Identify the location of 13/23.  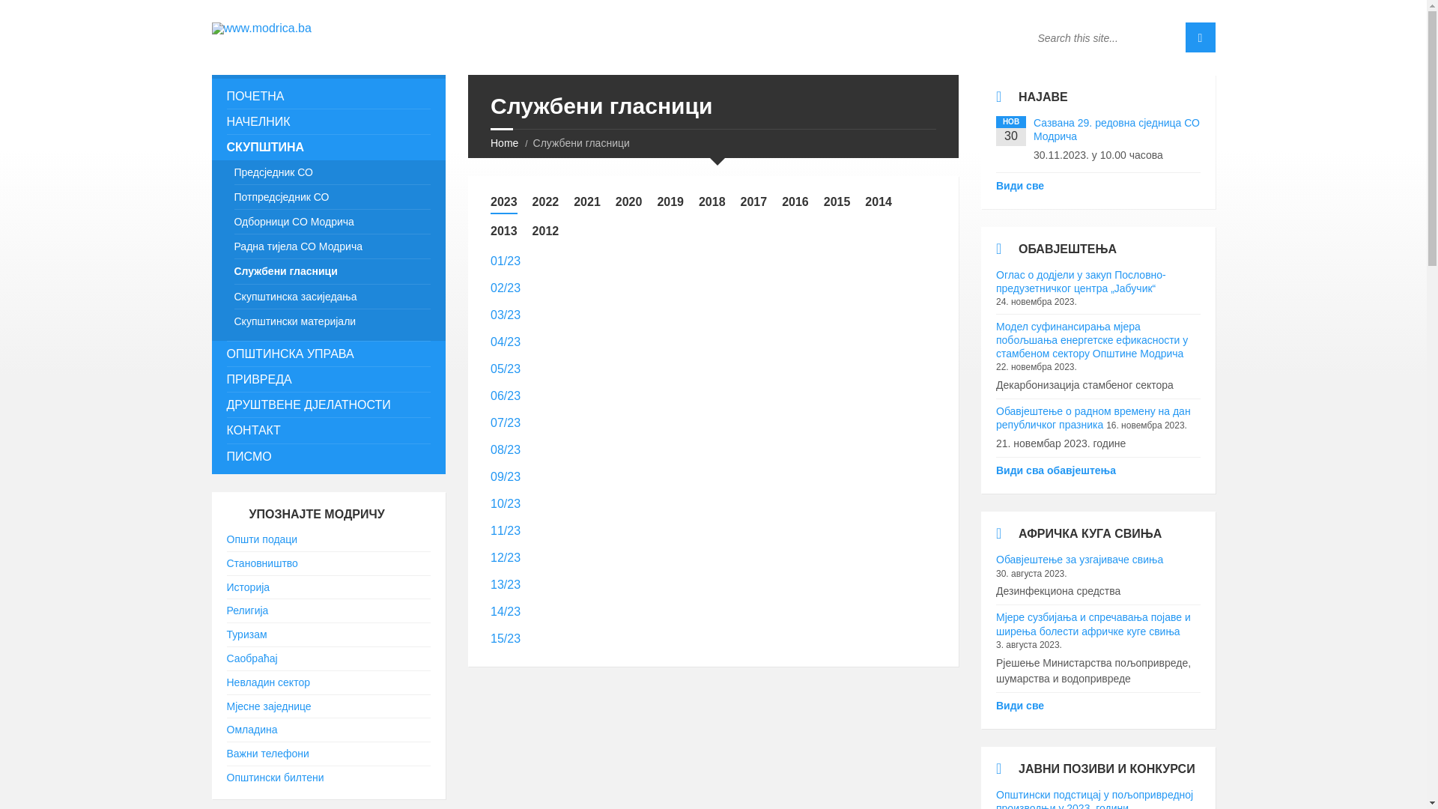
(506, 584).